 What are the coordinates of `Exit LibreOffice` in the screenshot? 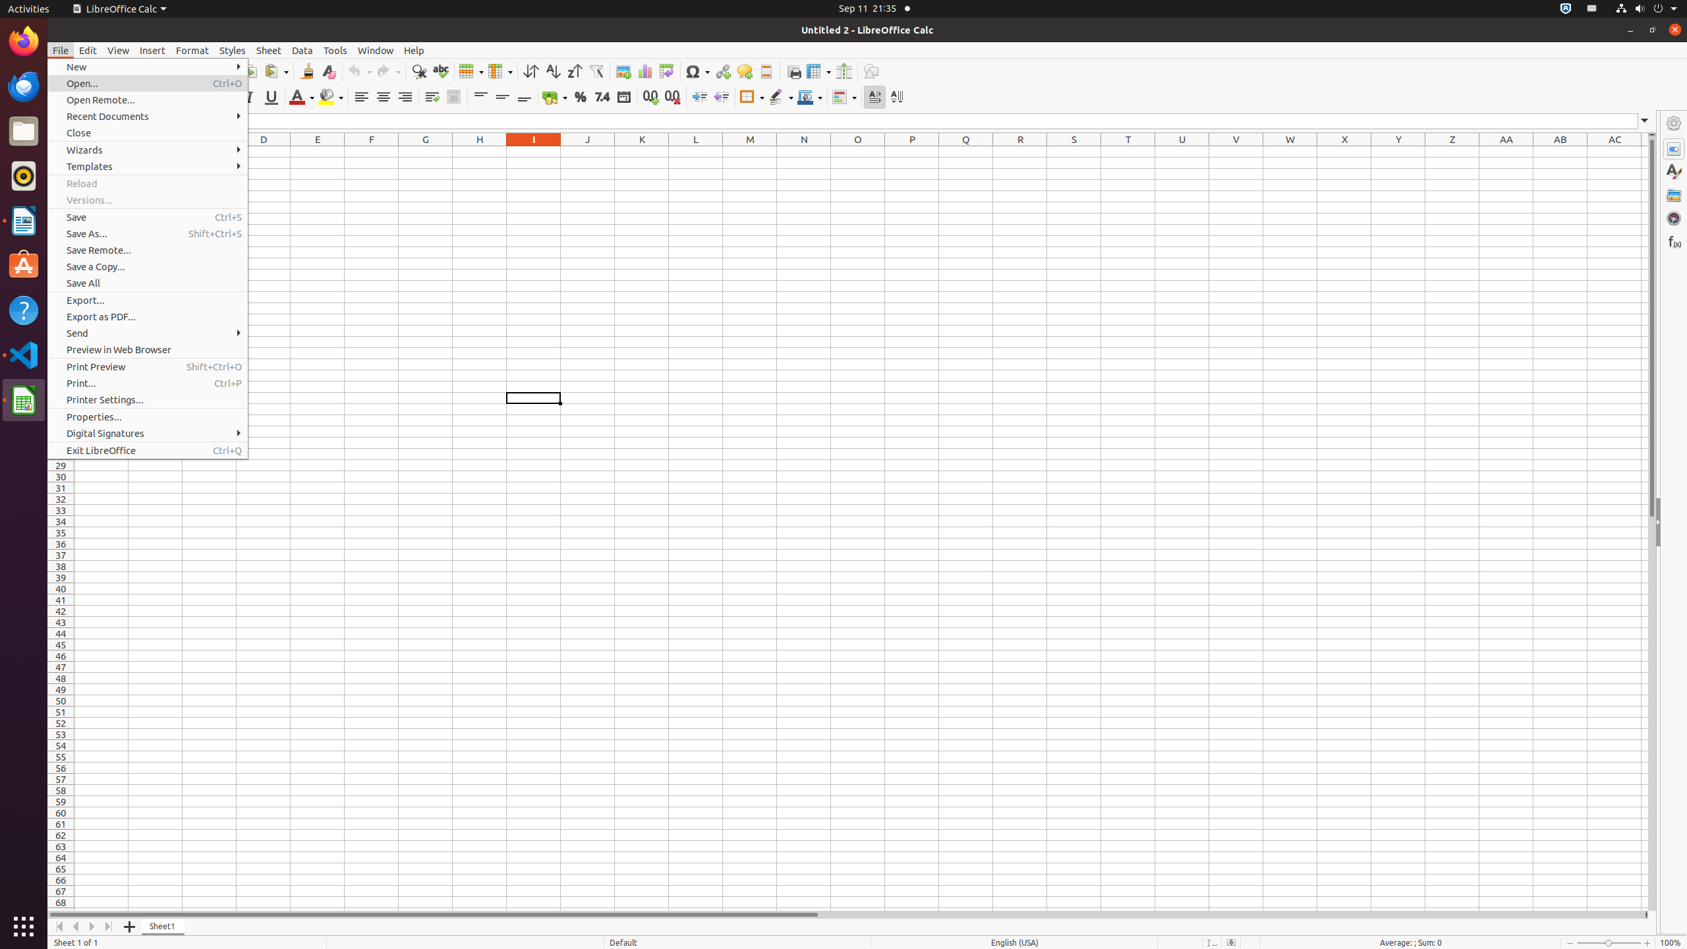 It's located at (148, 451).